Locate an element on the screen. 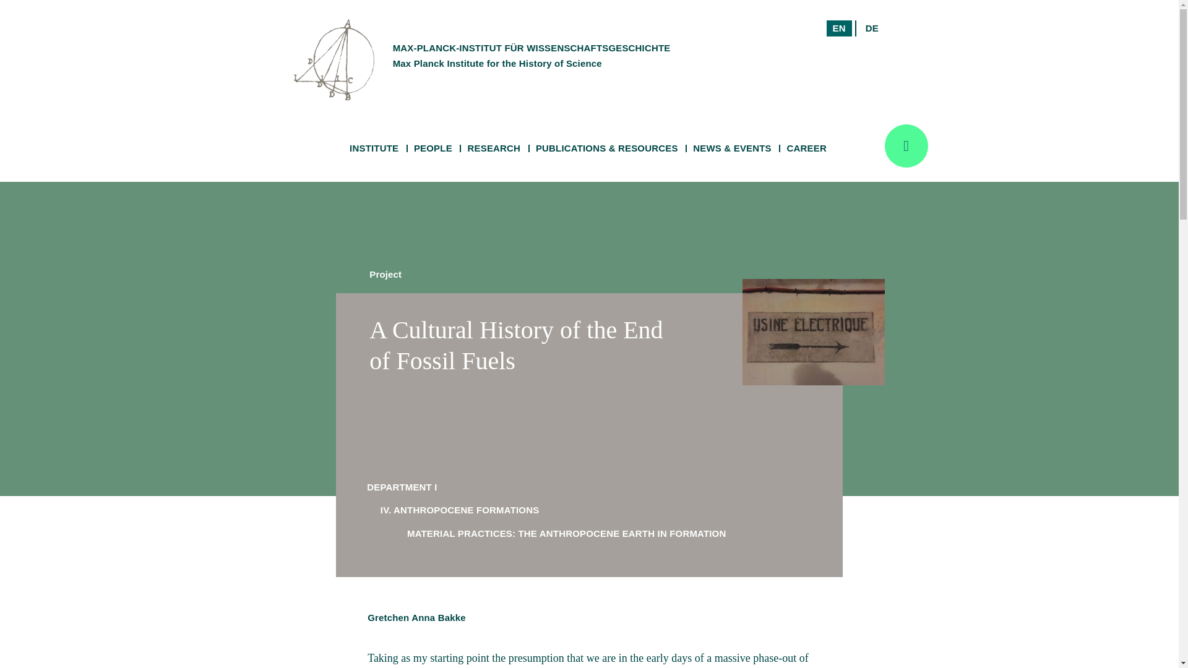  INSTITUTE is located at coordinates (374, 148).